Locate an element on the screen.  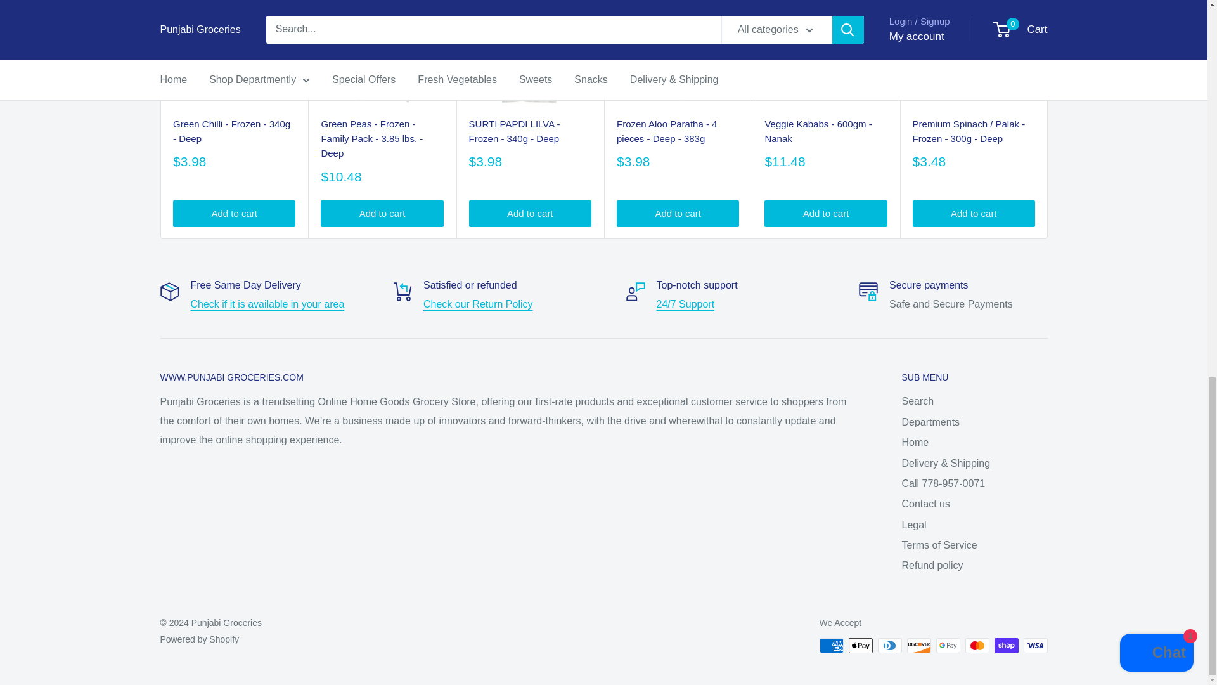
Return Policy of Punjabi Groceries is located at coordinates (478, 304).